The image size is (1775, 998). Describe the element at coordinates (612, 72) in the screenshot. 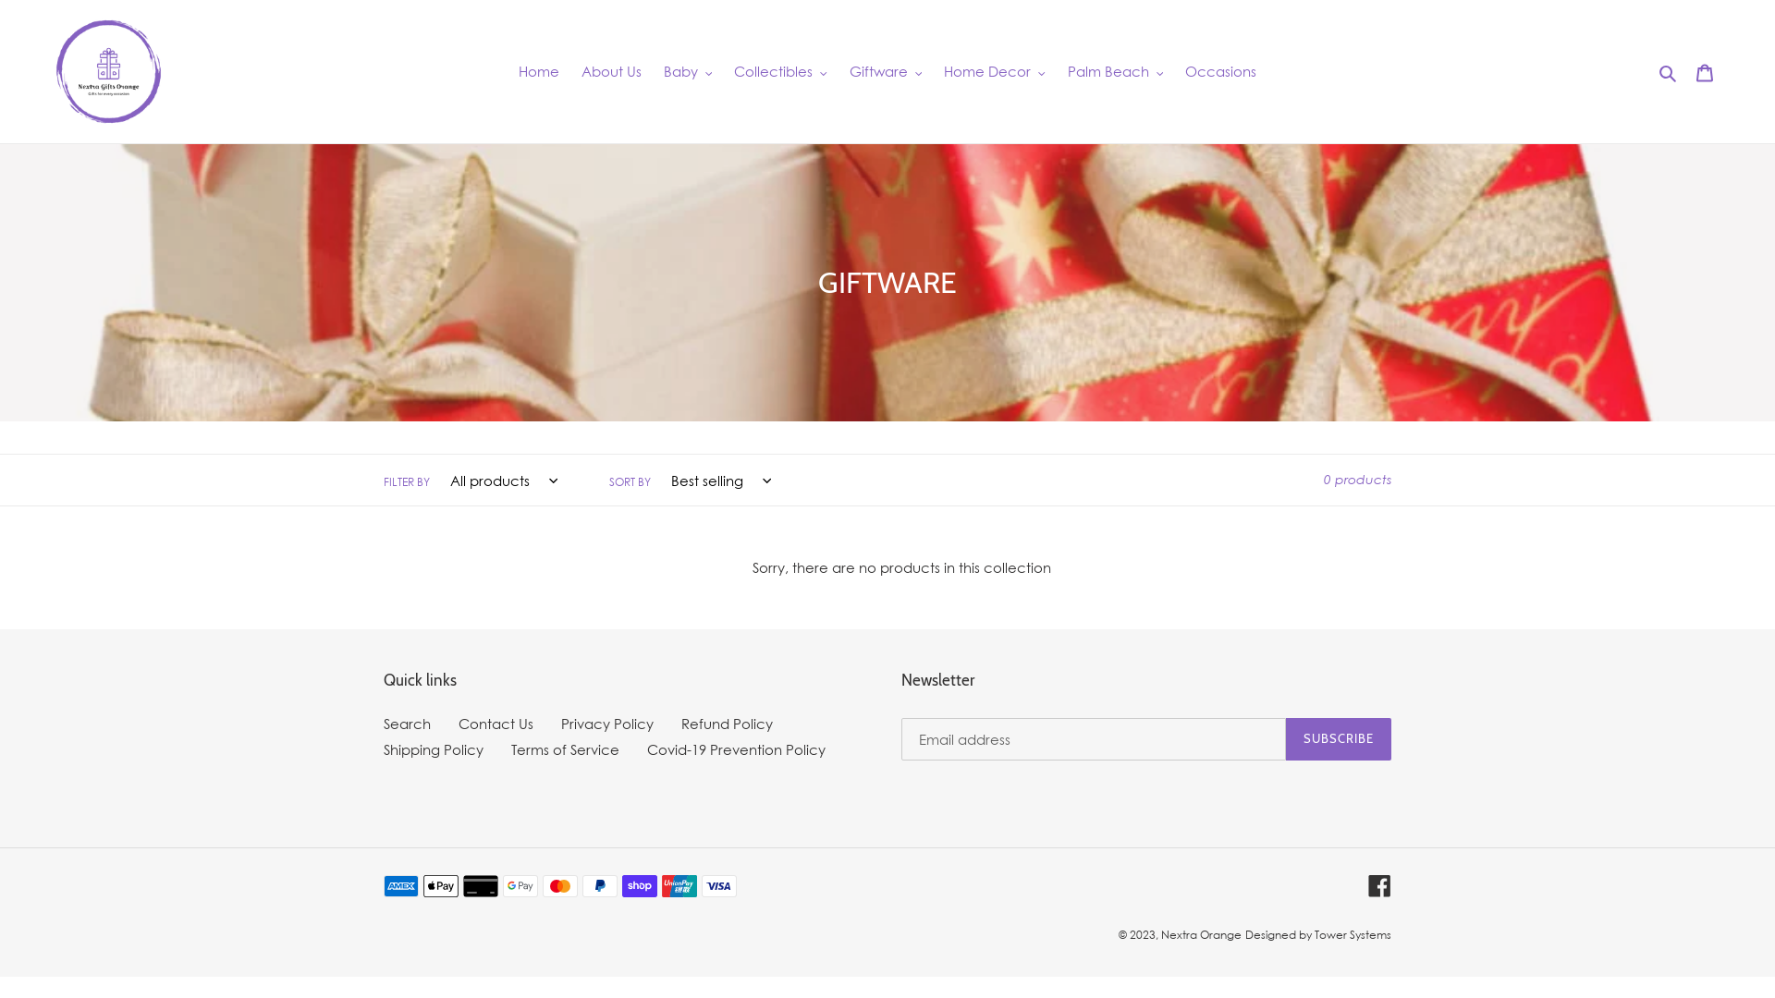

I see `About Us` at that location.